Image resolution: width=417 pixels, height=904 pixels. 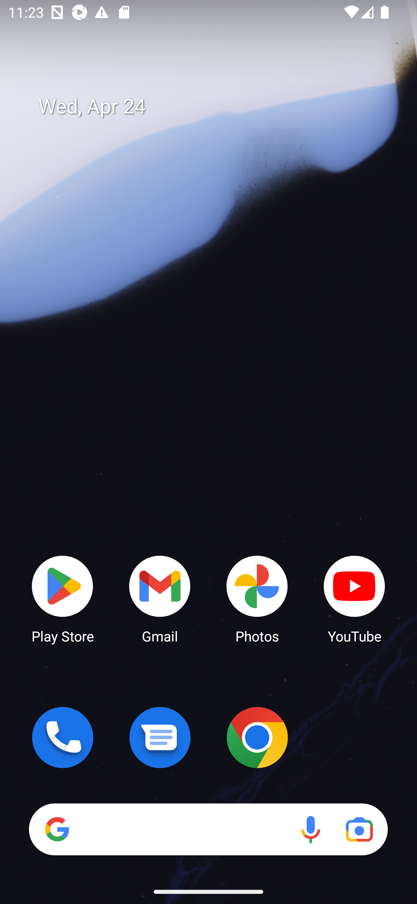 What do you see at coordinates (359, 829) in the screenshot?
I see `Google Lens` at bounding box center [359, 829].